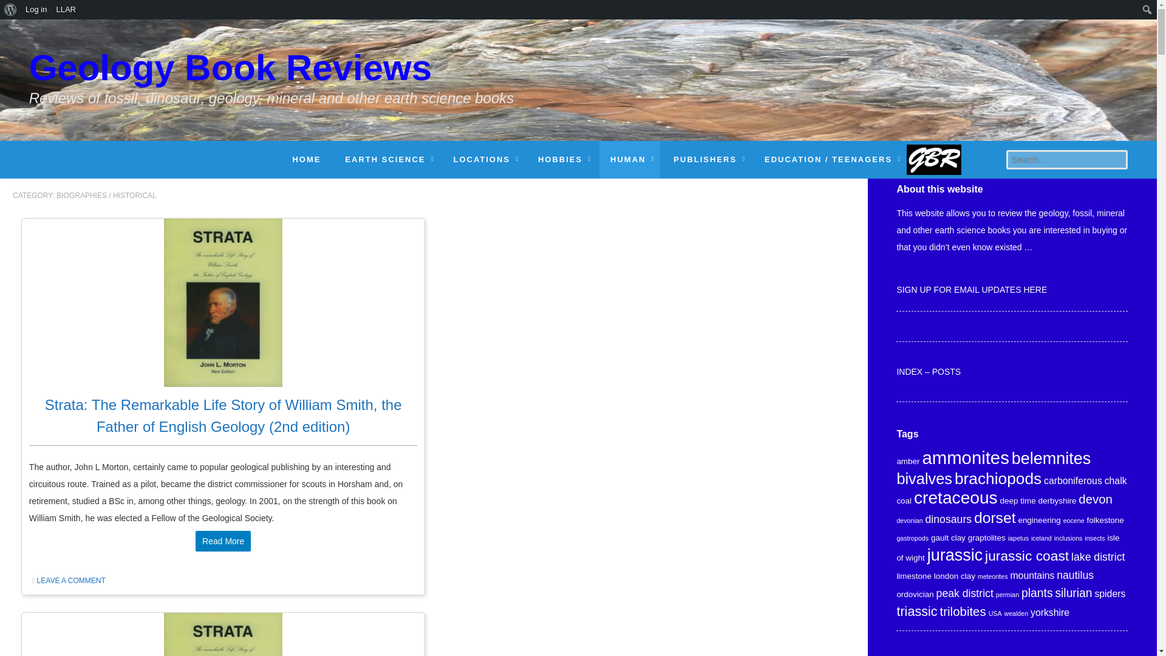  I want to click on Log in, so click(36, 10).